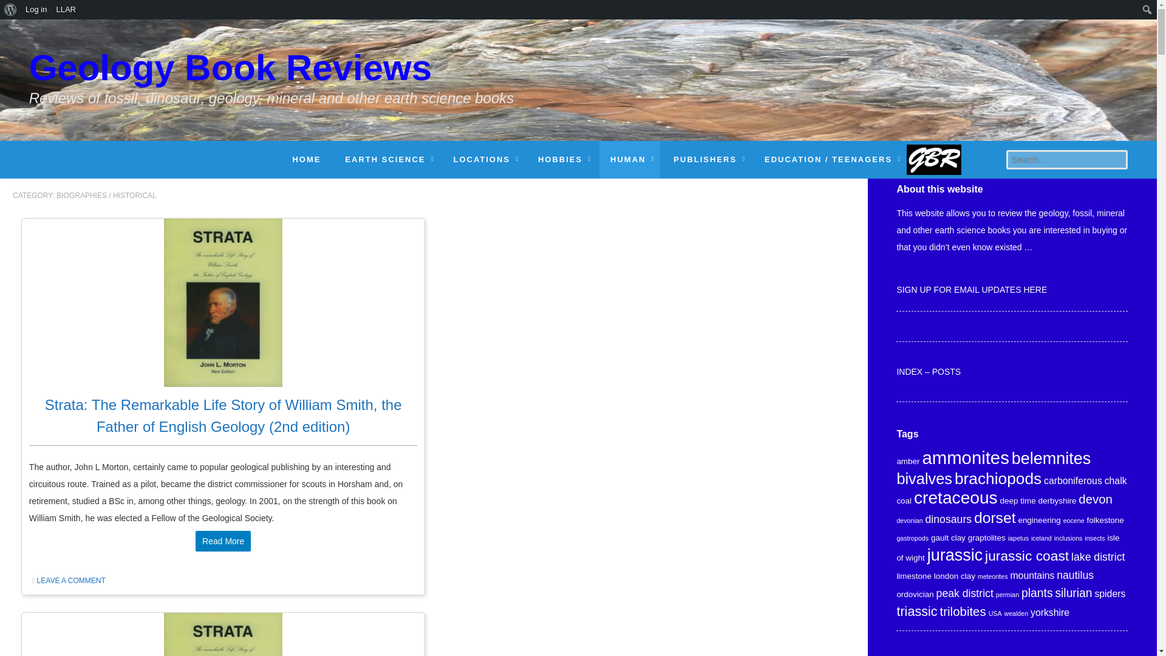  I want to click on Log in, so click(36, 10).